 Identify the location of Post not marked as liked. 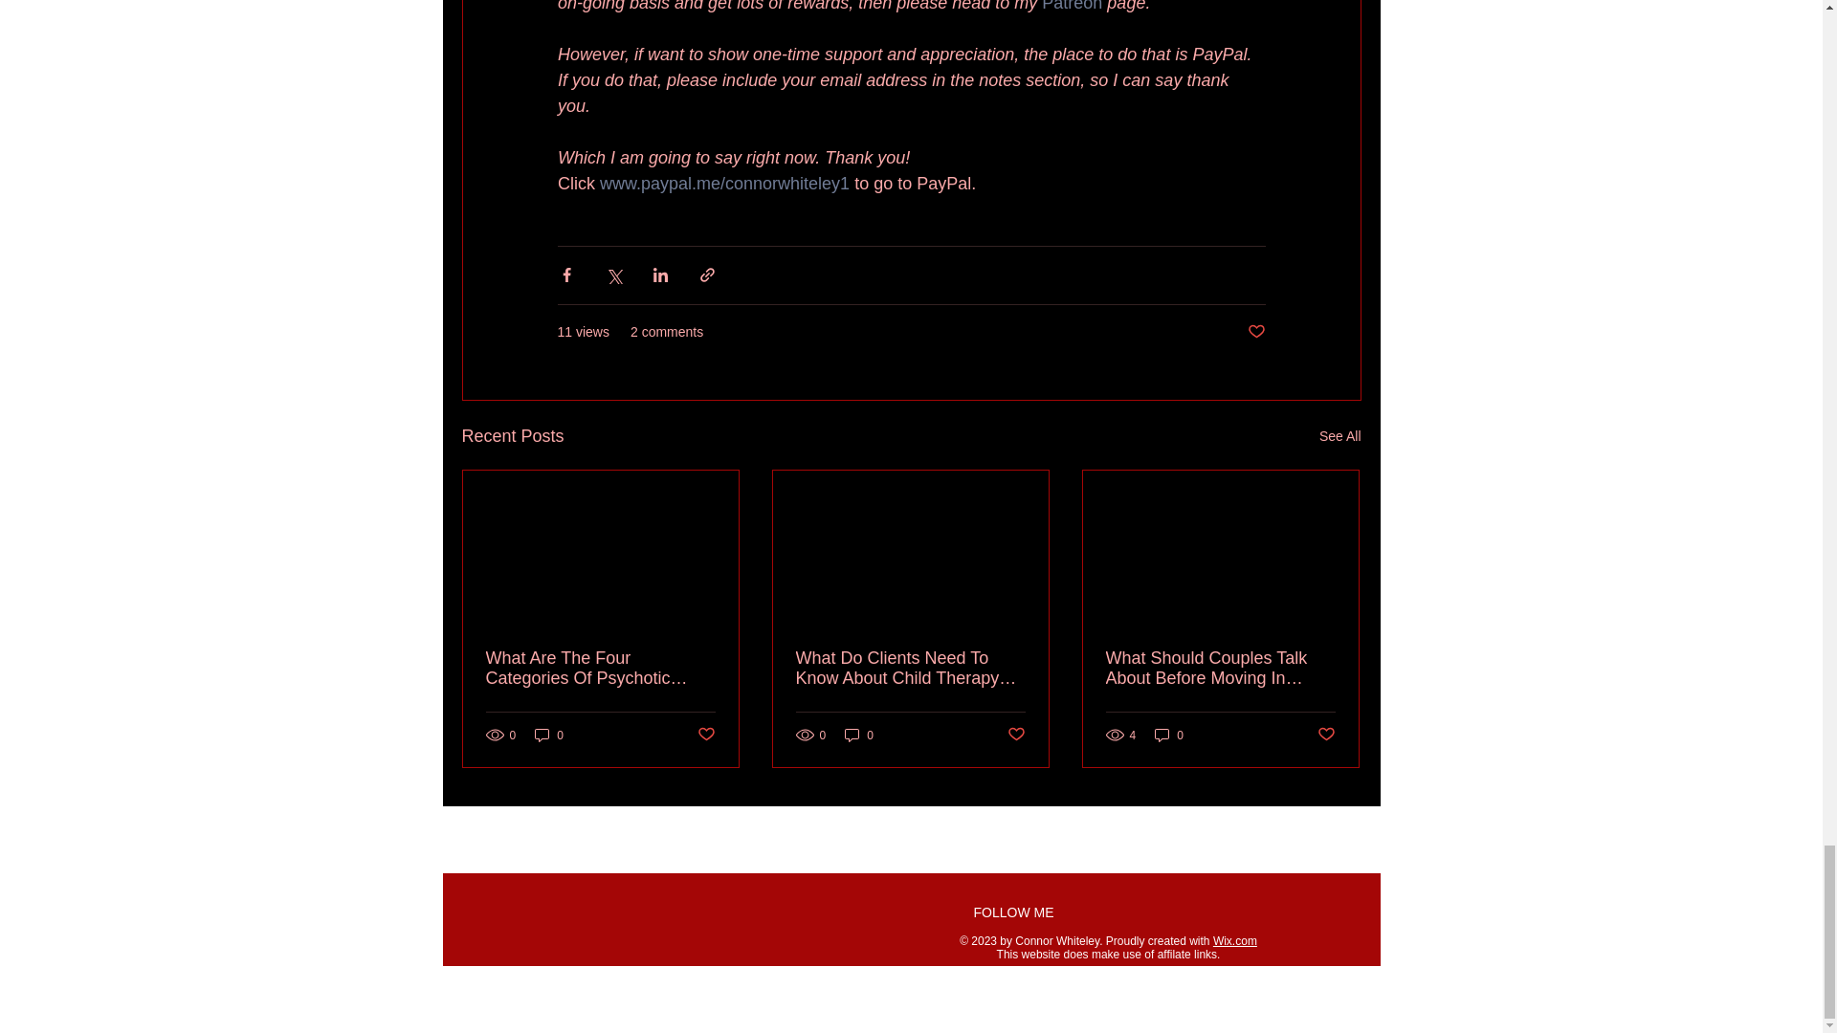
(1255, 331).